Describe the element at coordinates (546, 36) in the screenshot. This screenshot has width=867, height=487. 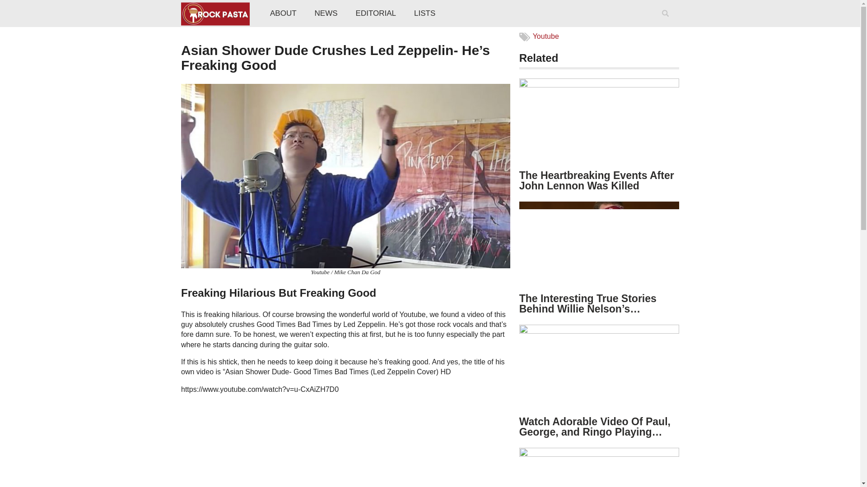
I see `Youtube` at that location.